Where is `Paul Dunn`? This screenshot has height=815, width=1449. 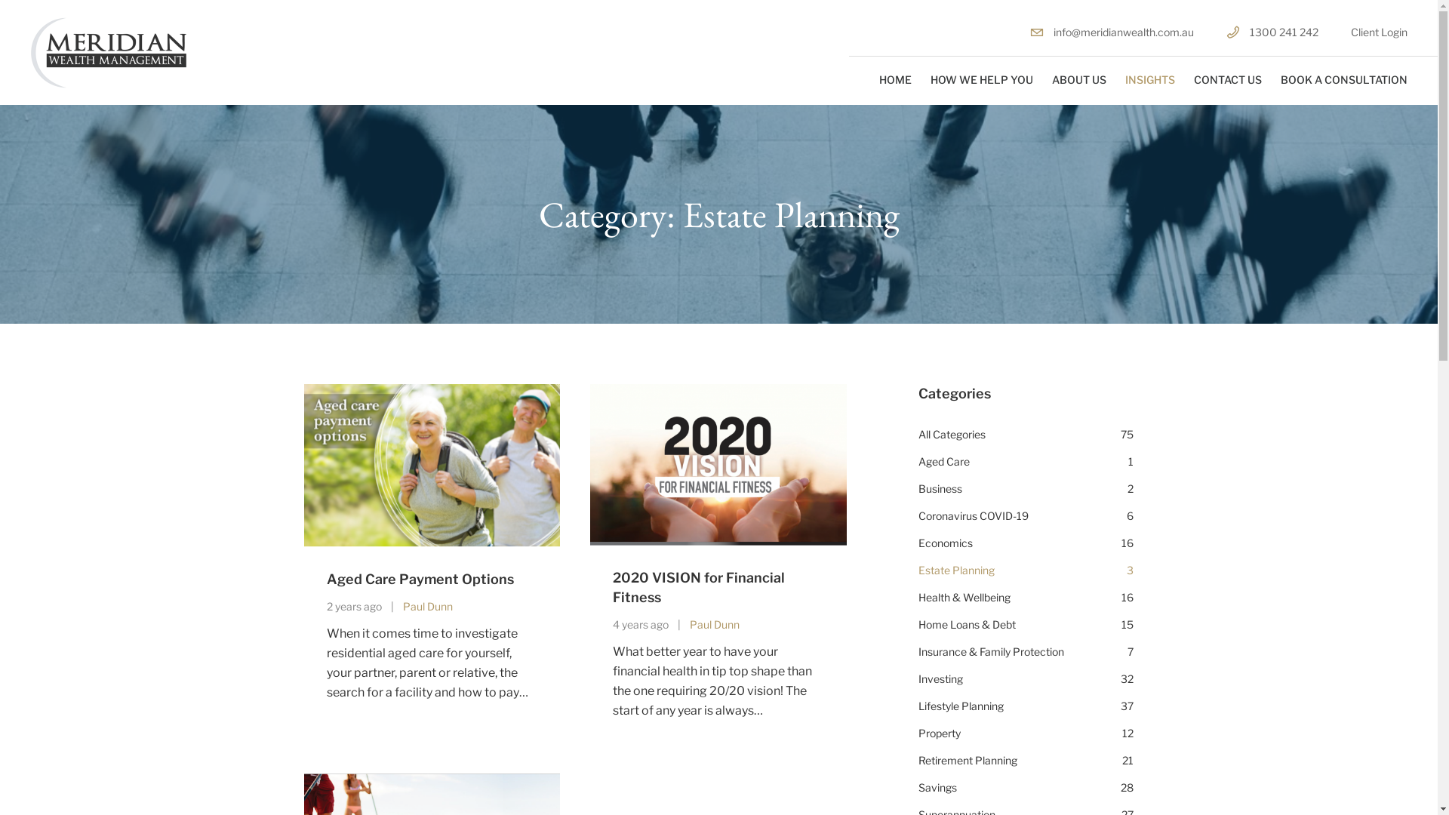 Paul Dunn is located at coordinates (714, 625).